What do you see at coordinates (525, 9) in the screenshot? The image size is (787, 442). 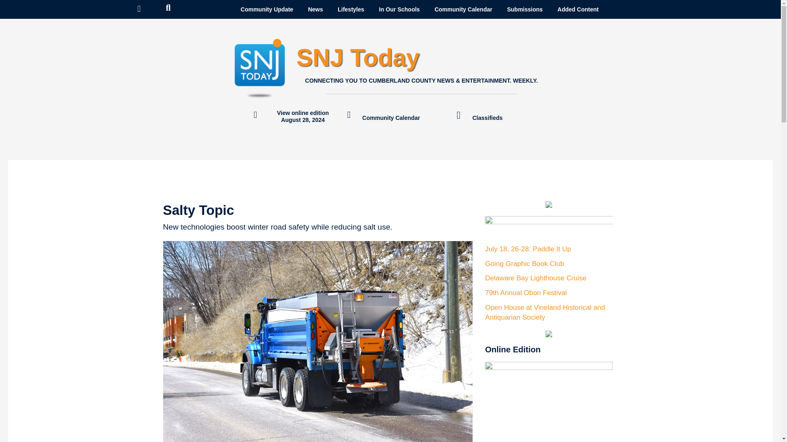 I see `Submissions` at bounding box center [525, 9].